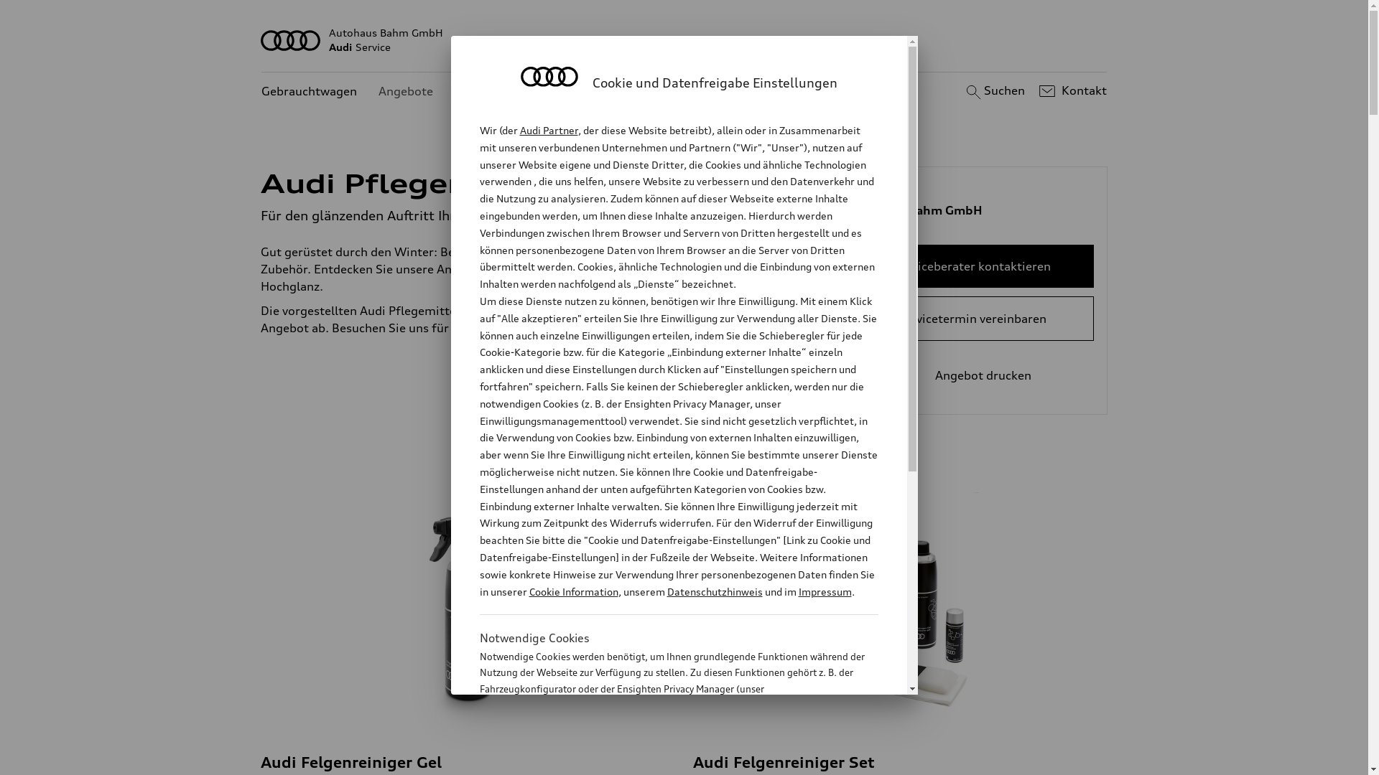  What do you see at coordinates (406, 92) in the screenshot?
I see `Angebote` at bounding box center [406, 92].